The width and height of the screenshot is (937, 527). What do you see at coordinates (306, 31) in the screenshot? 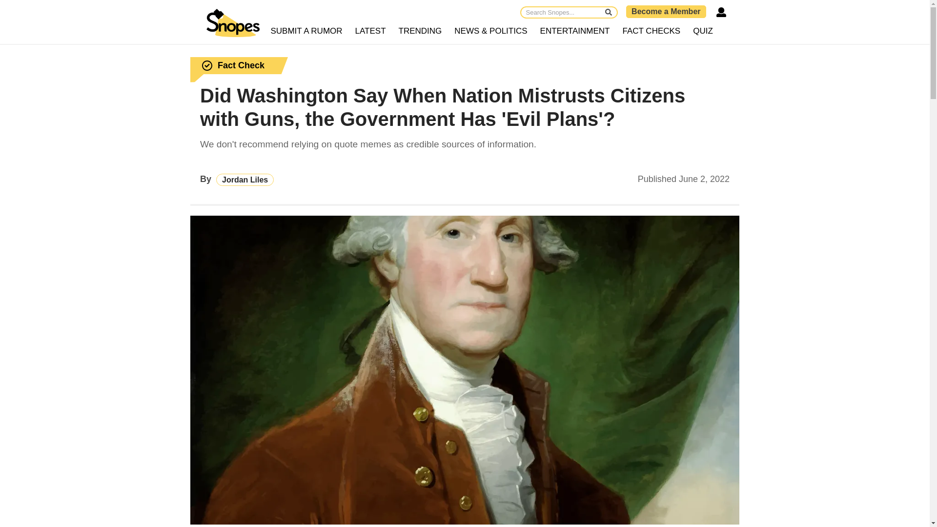
I see `SUBMIT A RUMOR` at bounding box center [306, 31].